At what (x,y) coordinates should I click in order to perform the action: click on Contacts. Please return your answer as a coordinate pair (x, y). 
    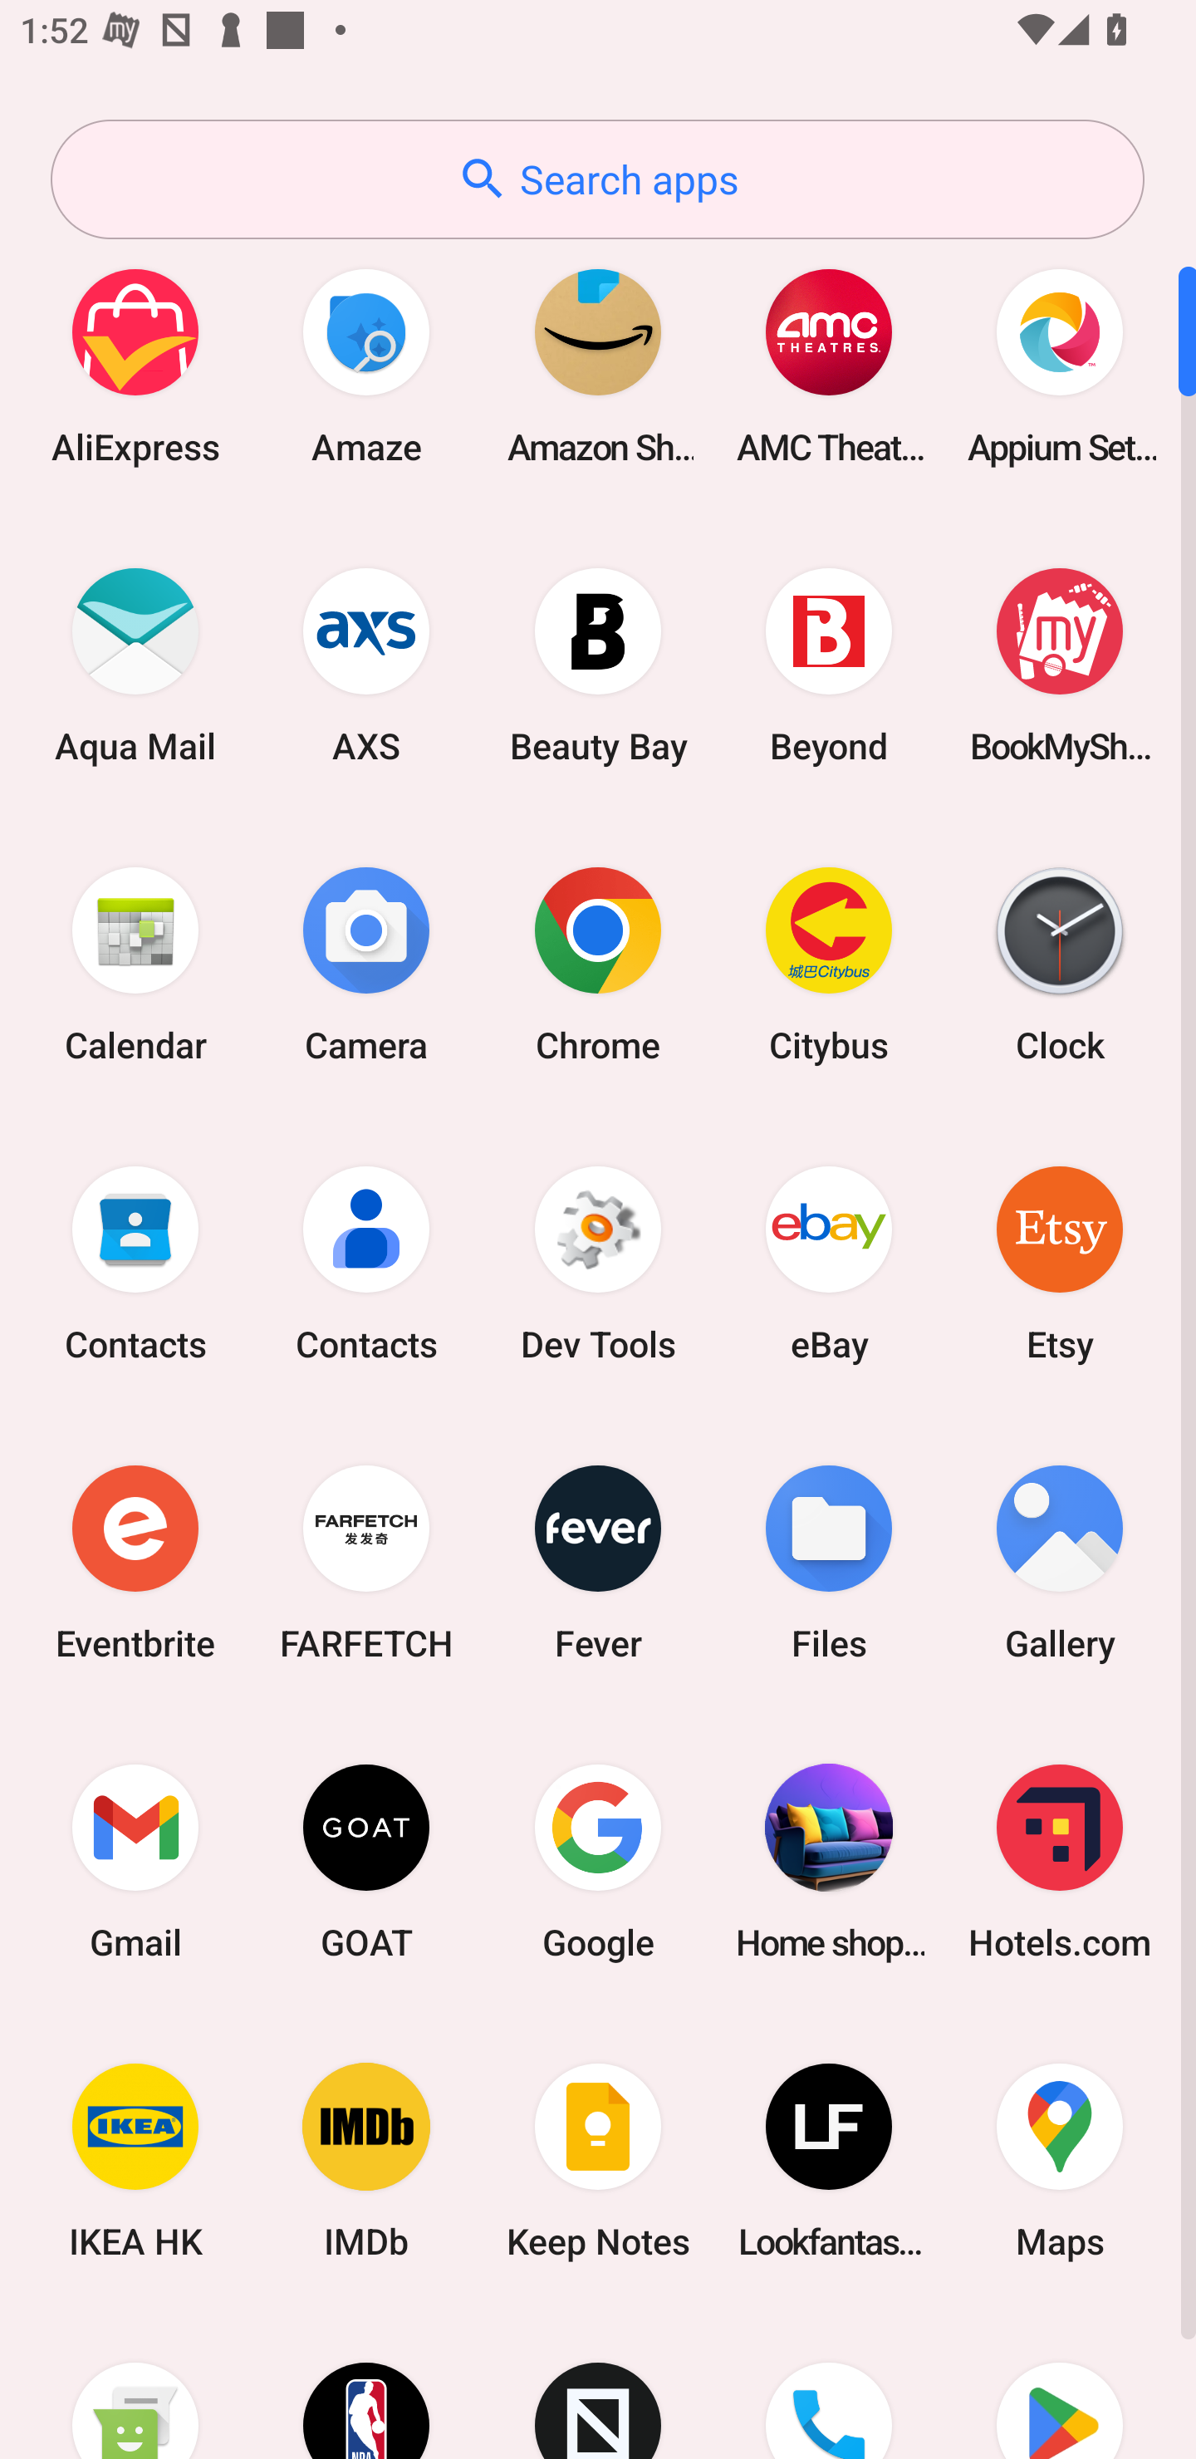
    Looking at the image, I should click on (366, 1263).